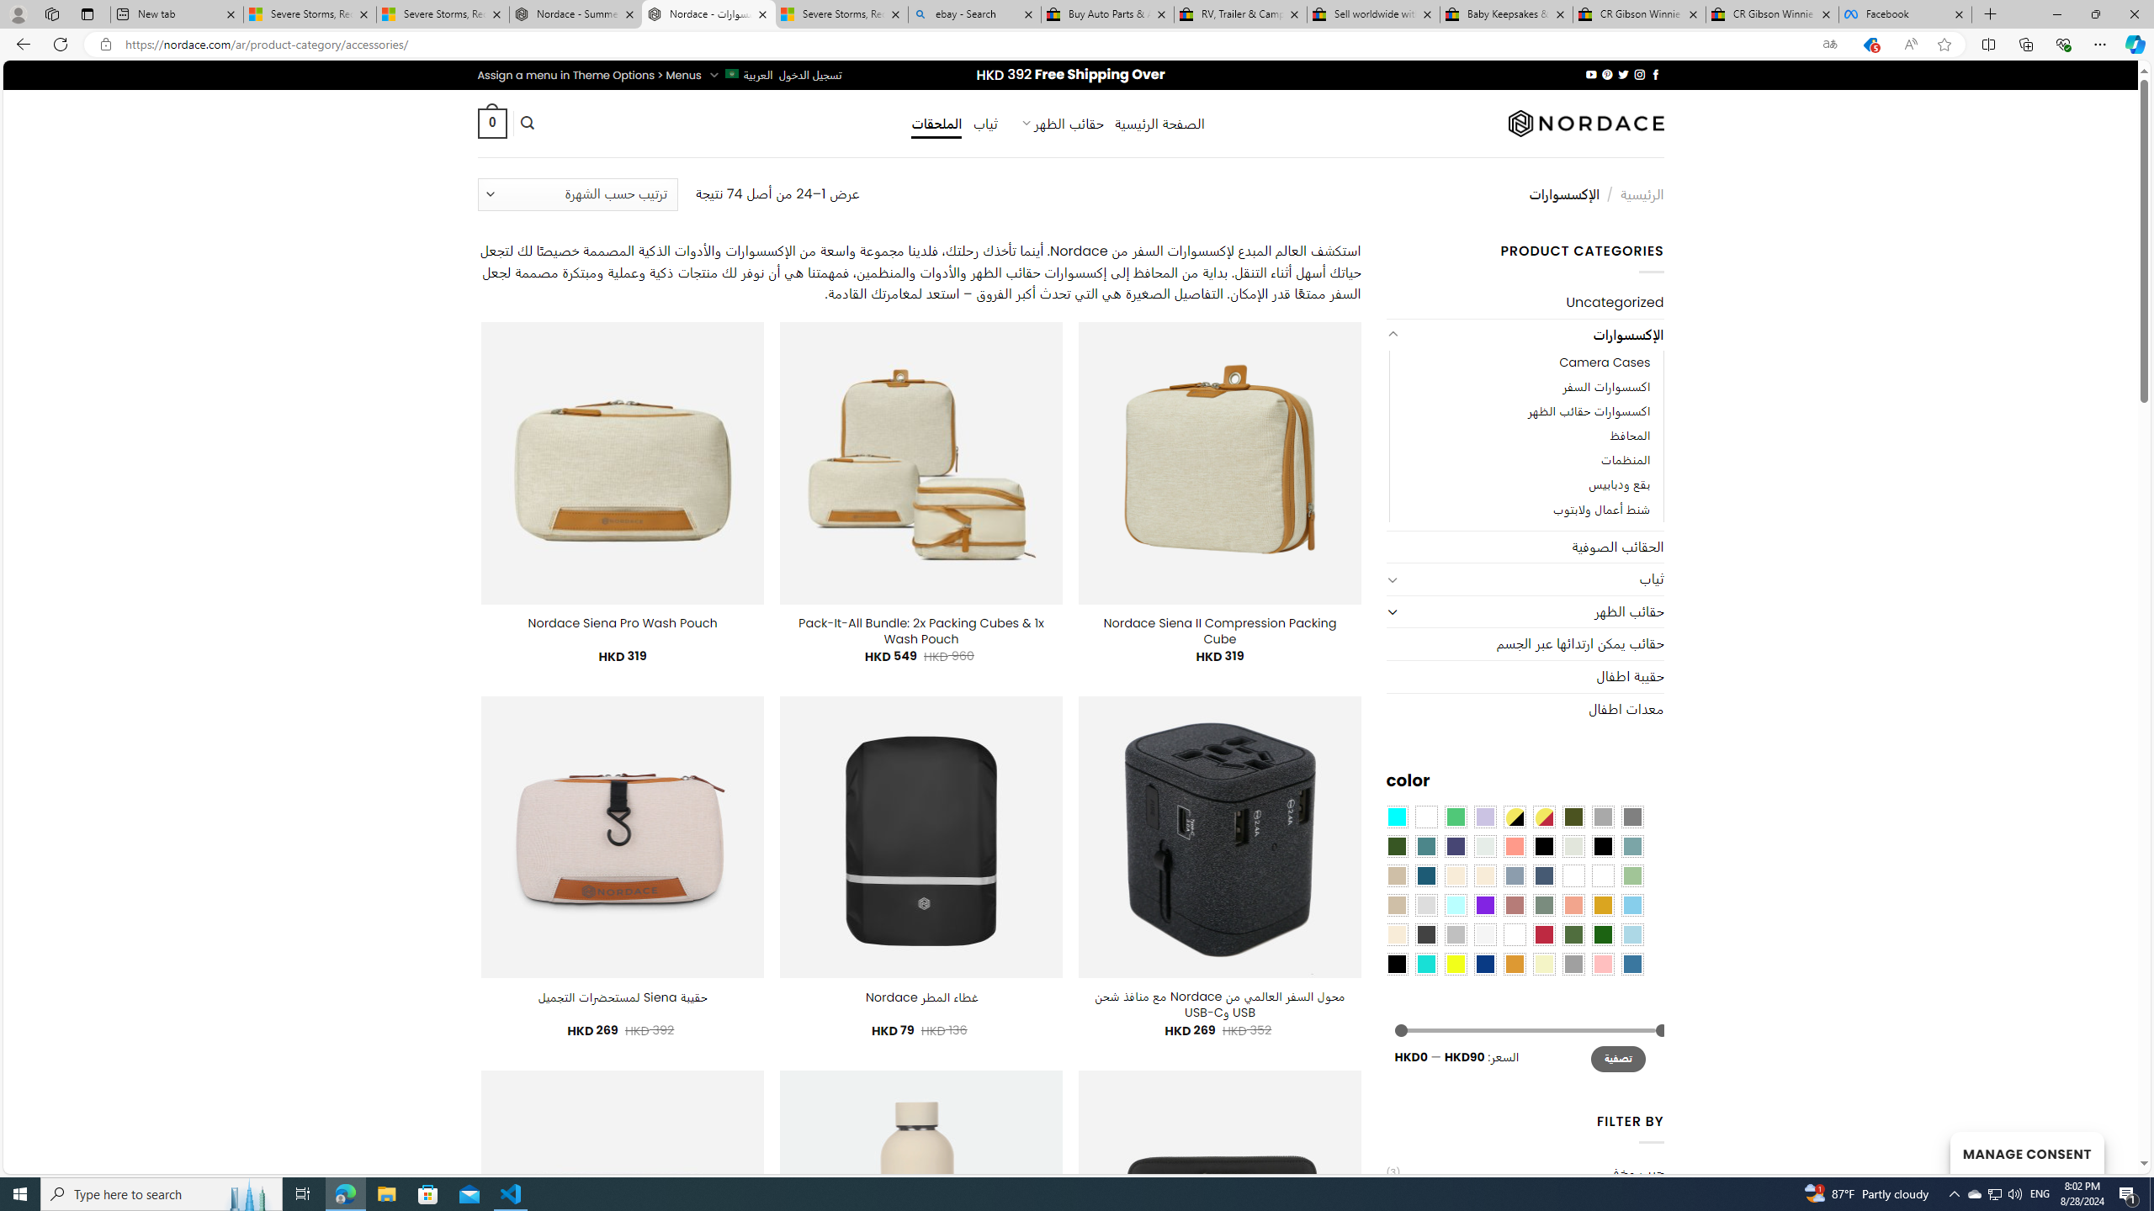 This screenshot has height=1211, width=2154. What do you see at coordinates (1544, 904) in the screenshot?
I see `Sage` at bounding box center [1544, 904].